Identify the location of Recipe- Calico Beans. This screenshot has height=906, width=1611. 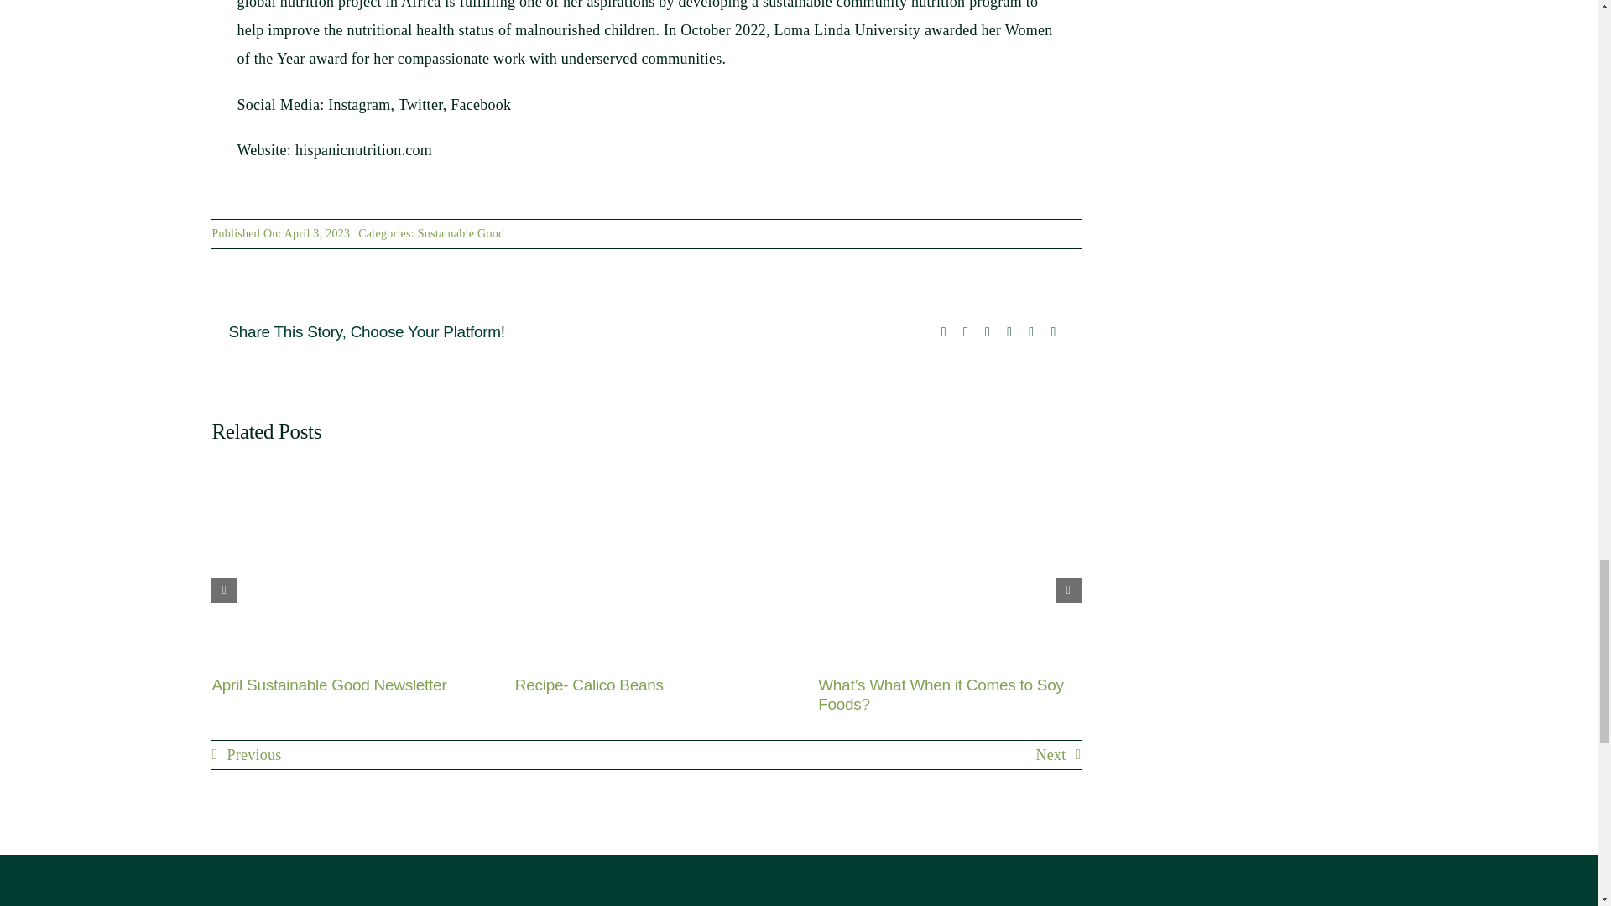
(589, 685).